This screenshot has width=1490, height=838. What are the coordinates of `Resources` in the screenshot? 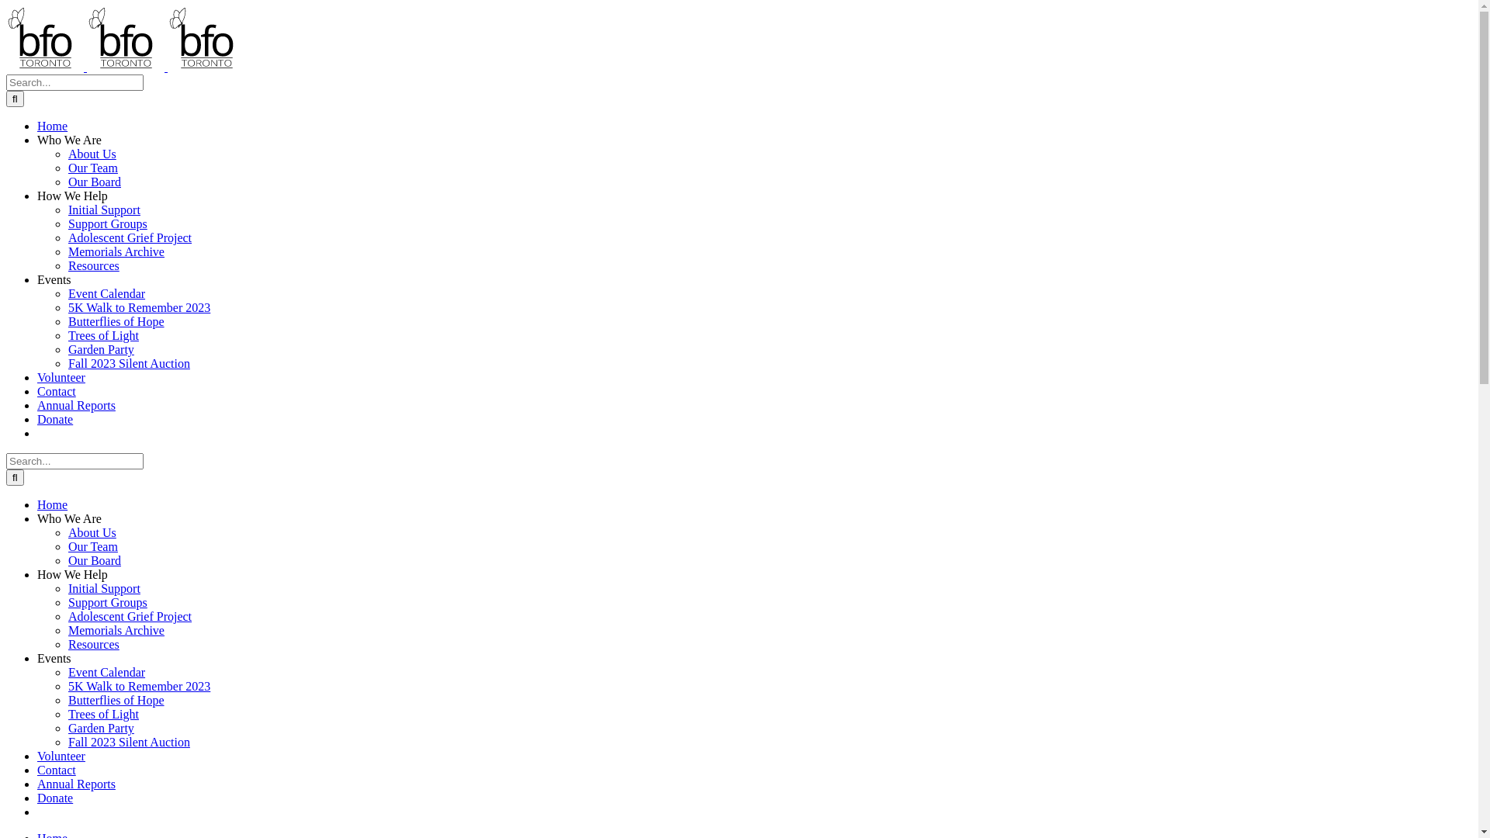 It's located at (94, 644).